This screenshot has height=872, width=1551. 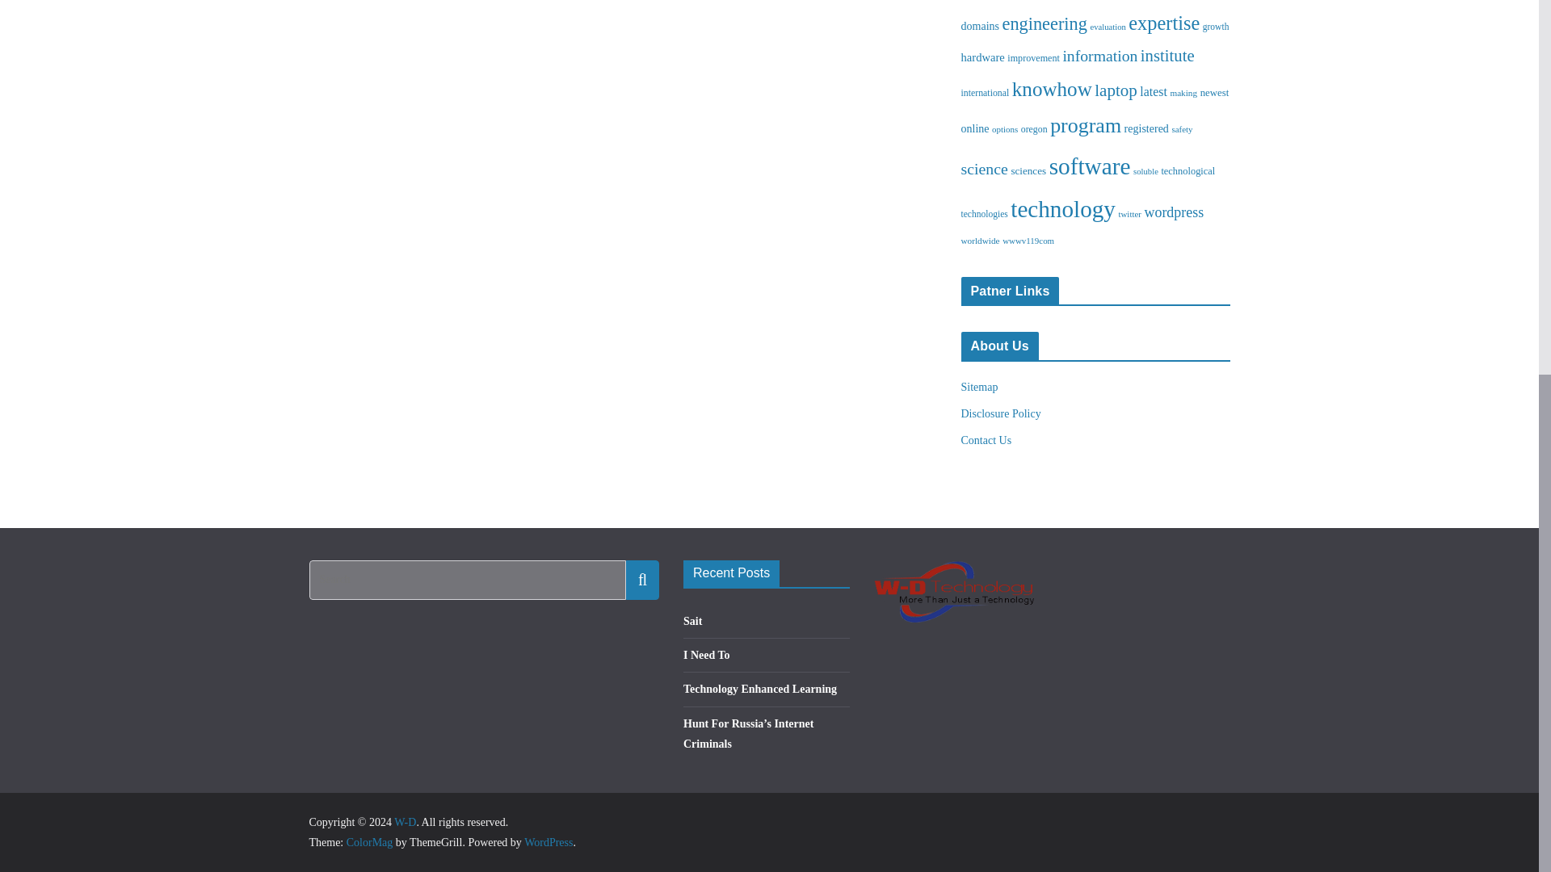 I want to click on domains, so click(x=981, y=26).